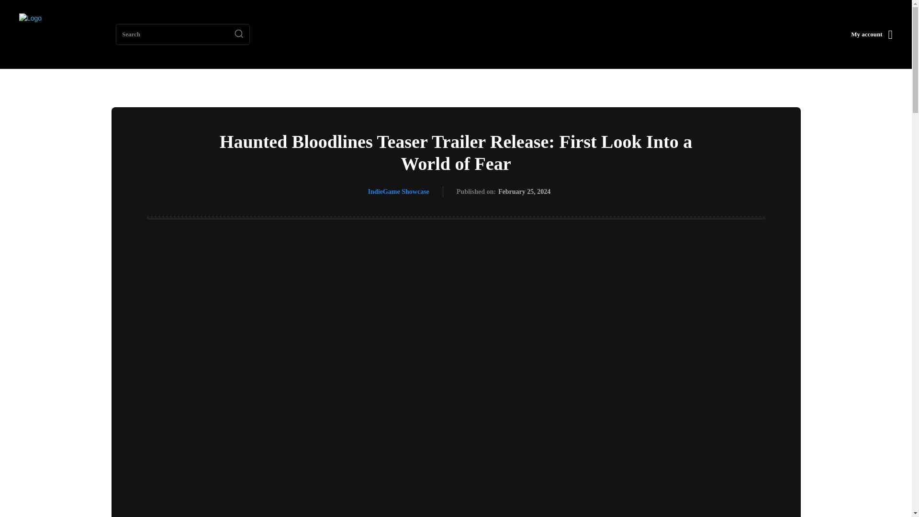  What do you see at coordinates (398, 191) in the screenshot?
I see `IndieGame Showcase` at bounding box center [398, 191].